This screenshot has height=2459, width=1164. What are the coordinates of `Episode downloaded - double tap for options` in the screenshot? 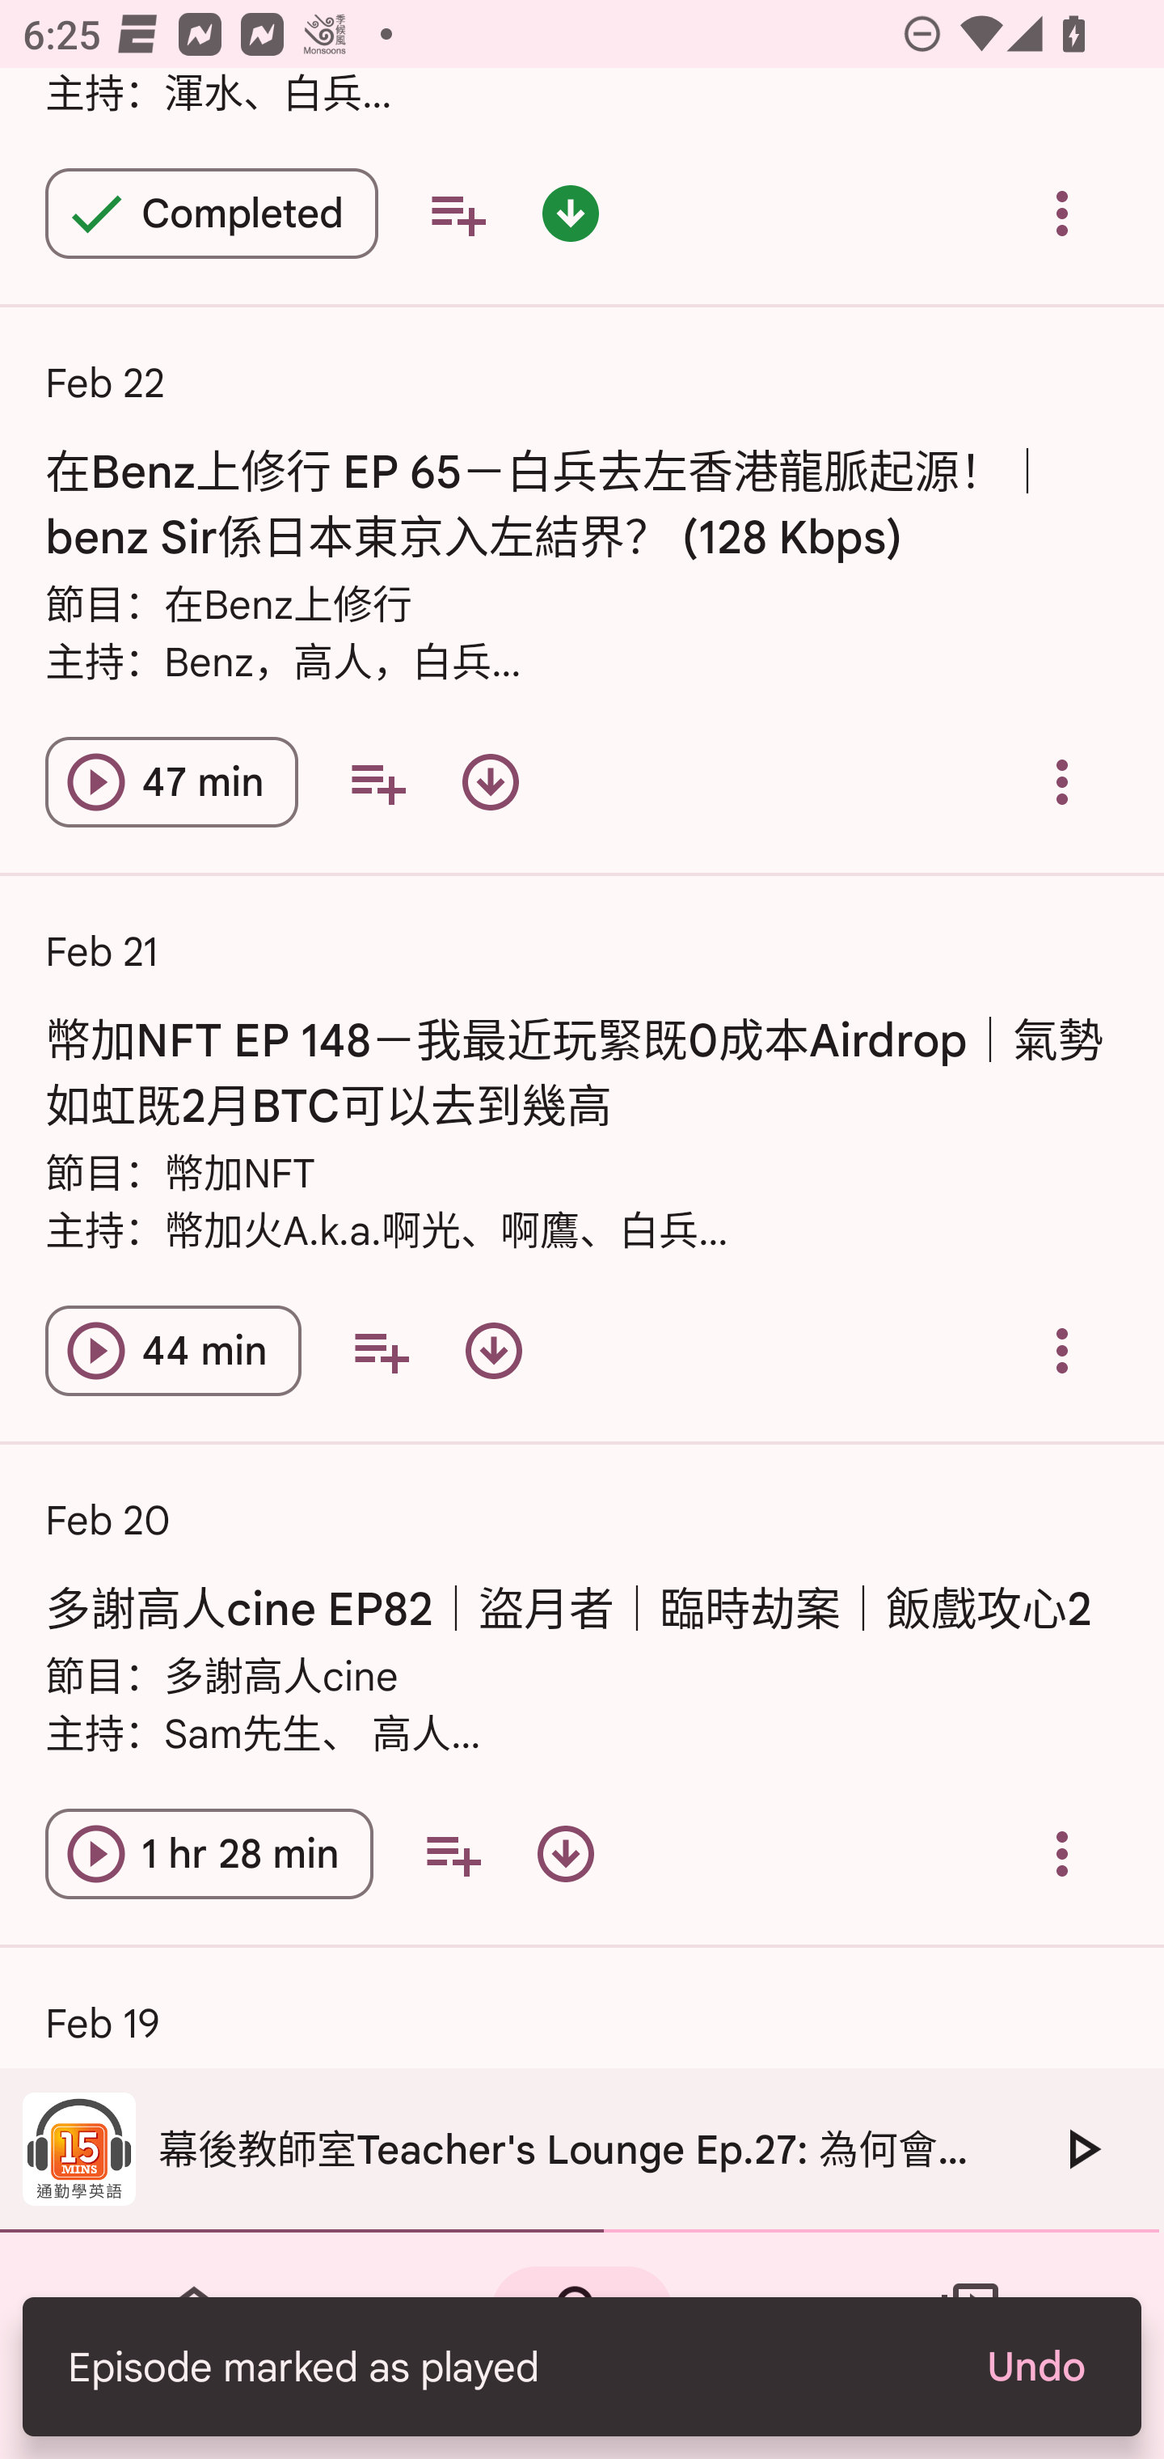 It's located at (571, 212).